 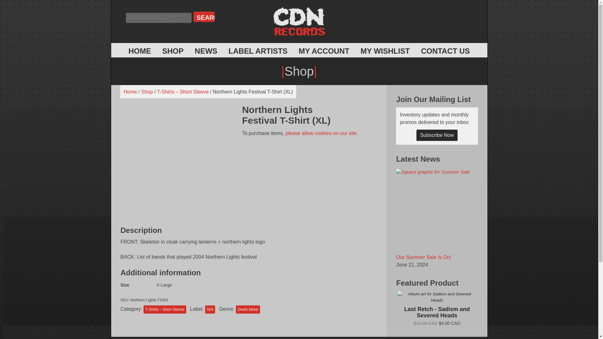 I want to click on Last Retch - Sadism and Severed Heads, so click(x=437, y=308).